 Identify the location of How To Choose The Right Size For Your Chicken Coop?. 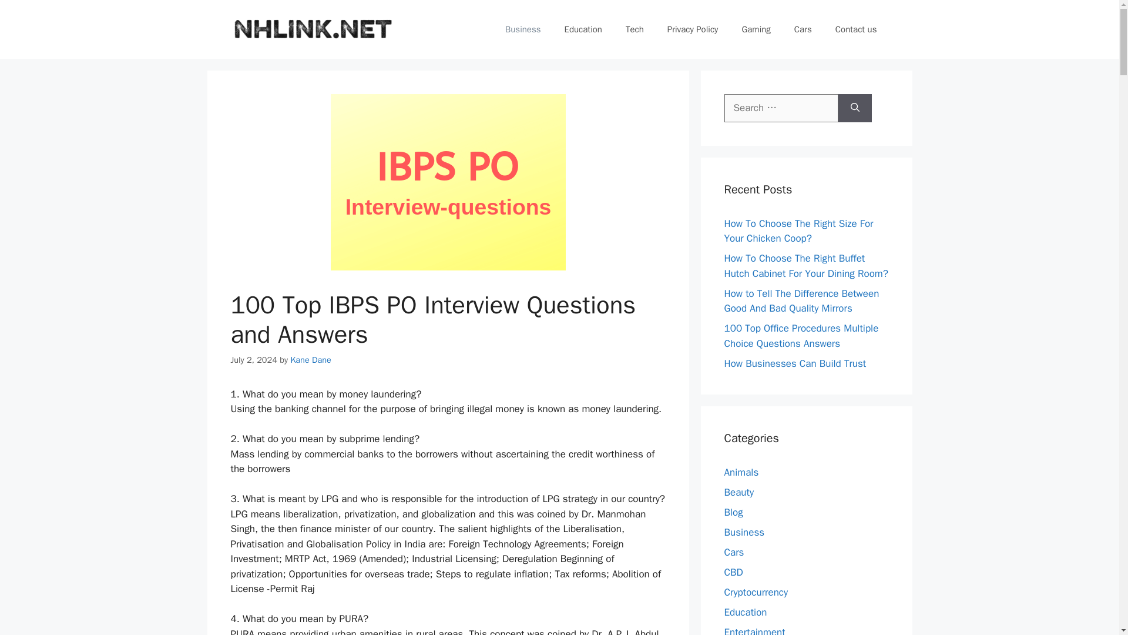
(798, 231).